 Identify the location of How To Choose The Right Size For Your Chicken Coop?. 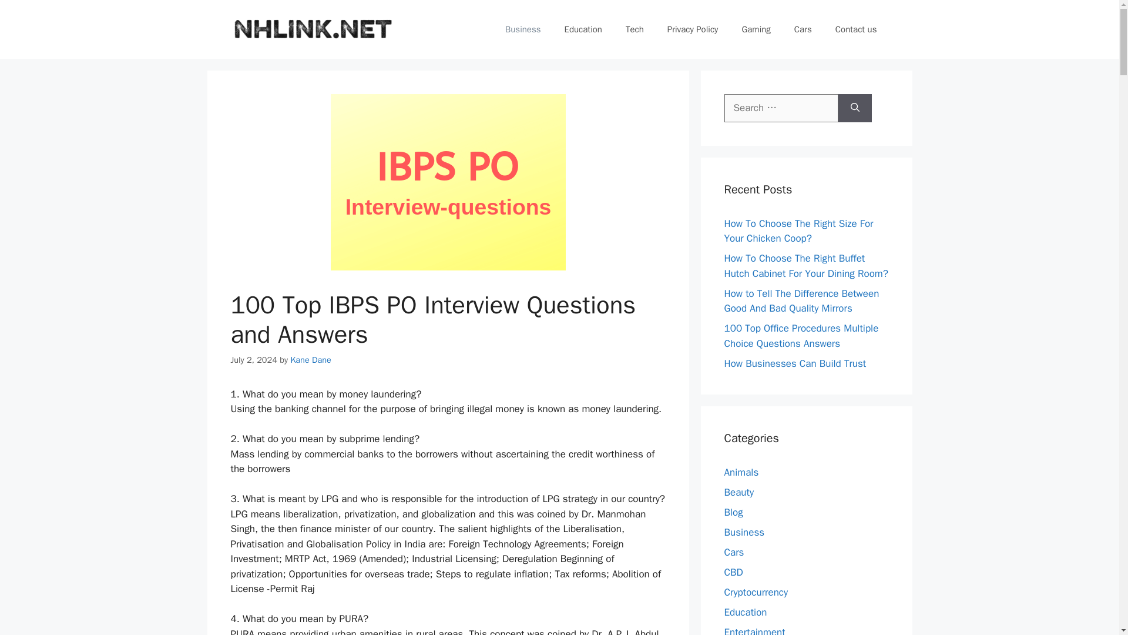
(798, 231).